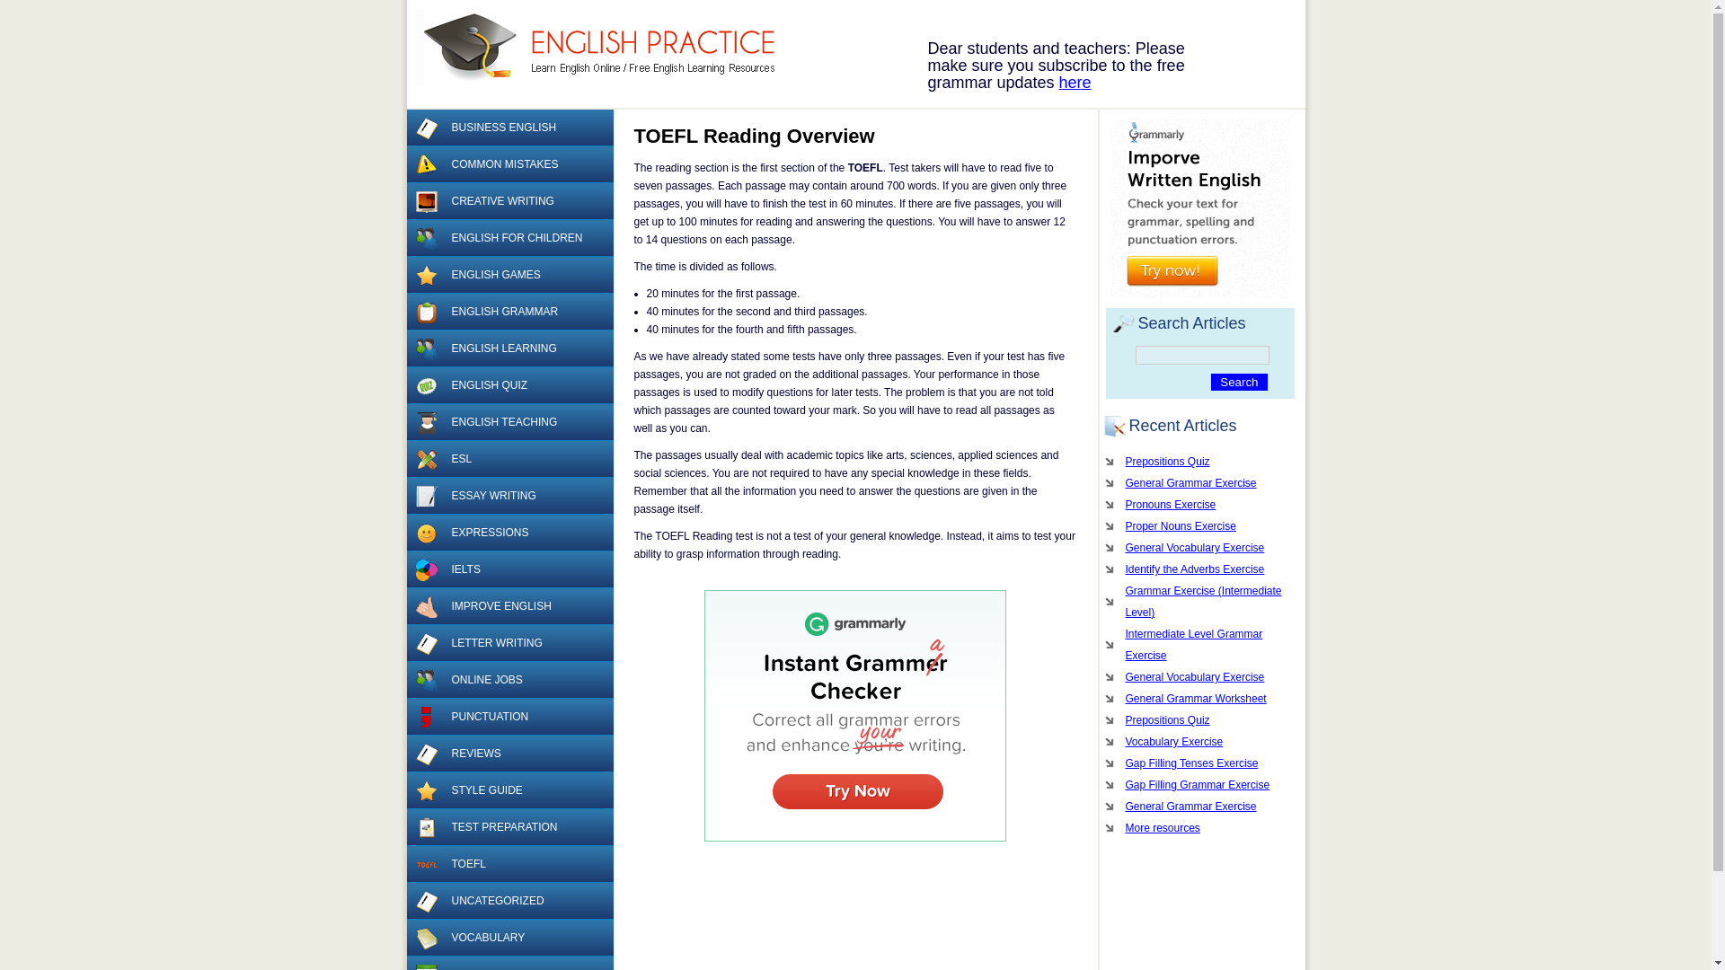 This screenshot has width=1725, height=970. Describe the element at coordinates (1199, 504) in the screenshot. I see `Pronouns Exercise` at that location.